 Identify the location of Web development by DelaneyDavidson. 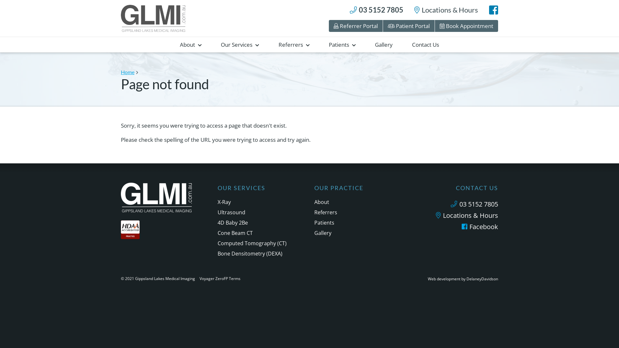
(463, 279).